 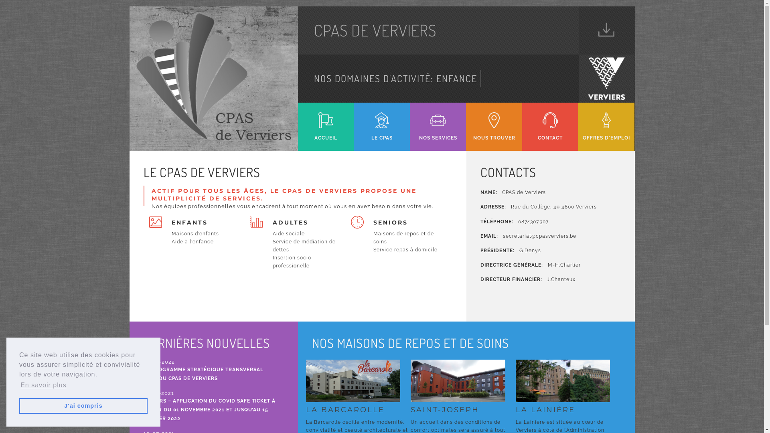 I want to click on En savoir plus, so click(x=43, y=385).